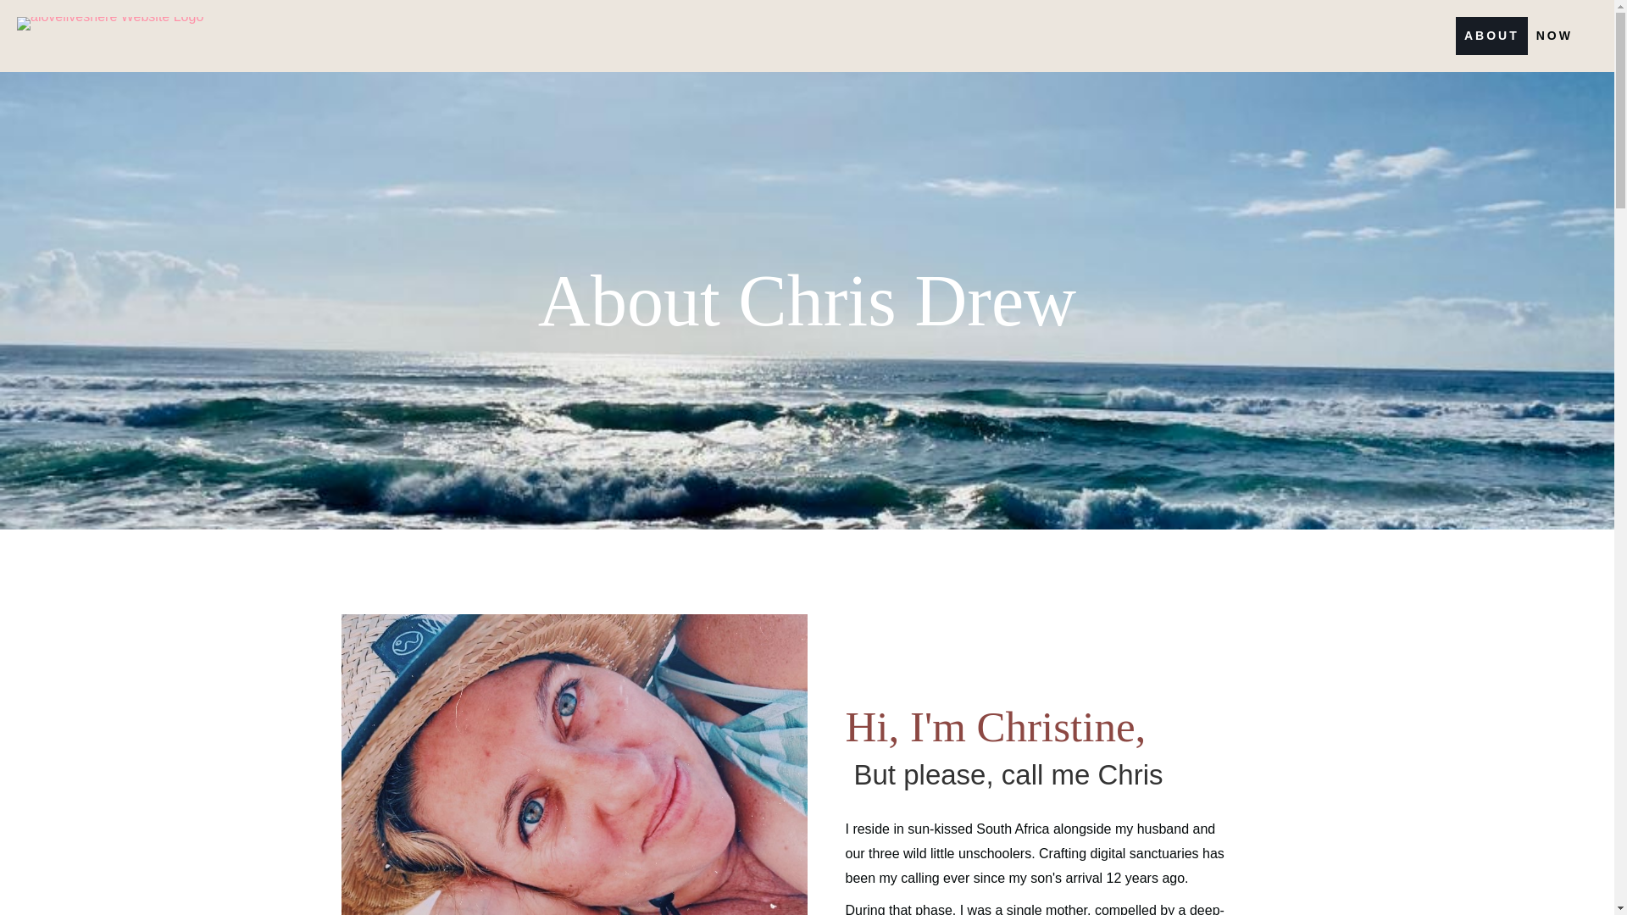 This screenshot has height=915, width=1627. Describe the element at coordinates (1554, 36) in the screenshot. I see `NOW` at that location.